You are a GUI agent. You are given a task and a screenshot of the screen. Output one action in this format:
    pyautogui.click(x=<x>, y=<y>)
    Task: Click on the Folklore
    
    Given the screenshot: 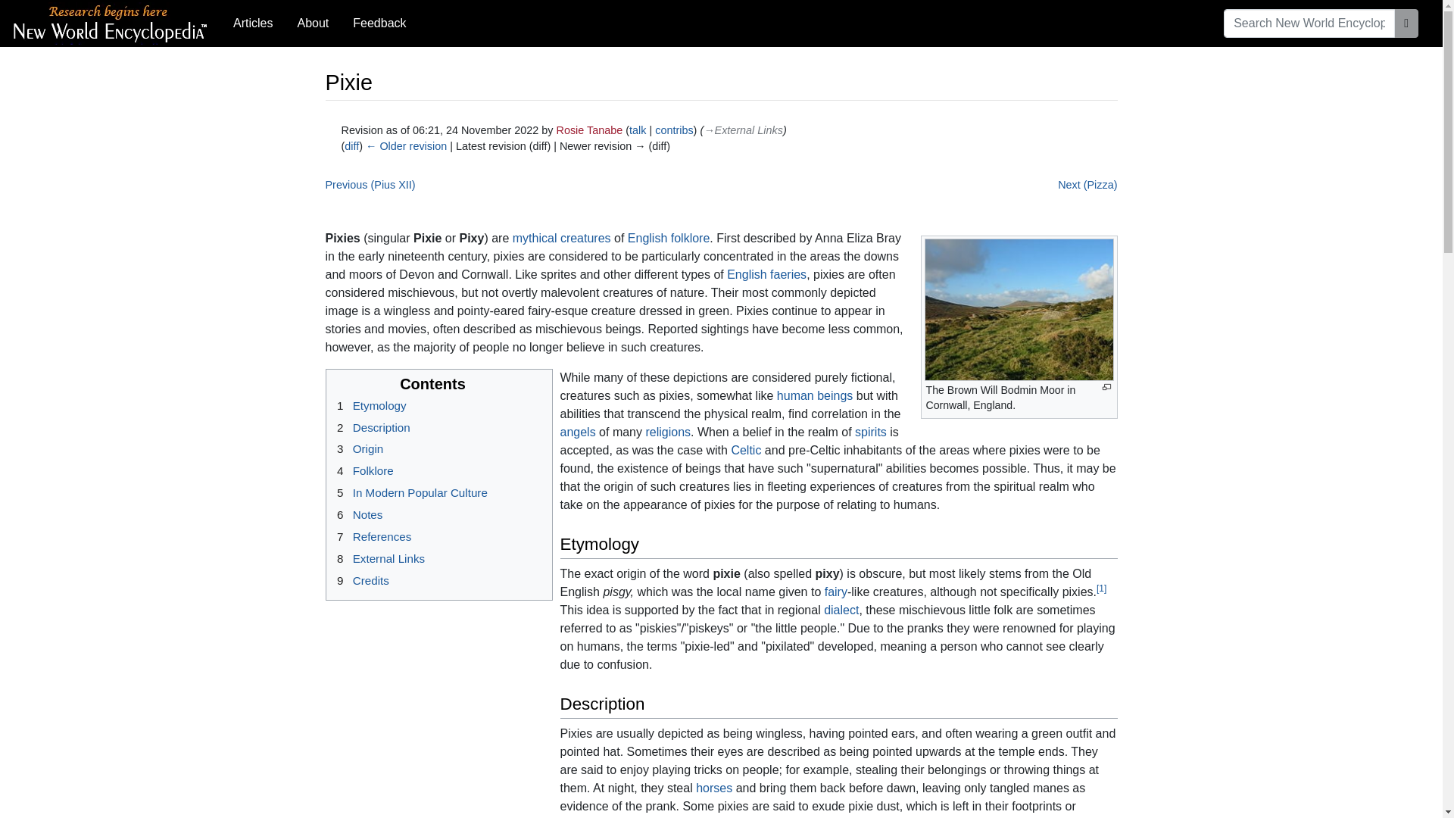 What is the action you would take?
    pyautogui.click(x=691, y=238)
    